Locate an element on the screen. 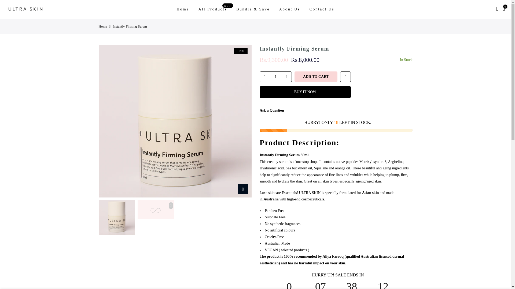 This screenshot has height=289, width=515. BUY IT NOW is located at coordinates (305, 92).